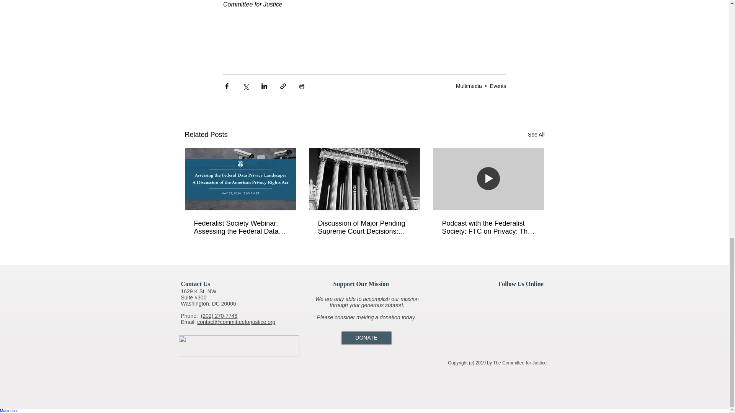 This screenshot has width=735, height=413. What do you see at coordinates (469, 86) in the screenshot?
I see `Multimedia` at bounding box center [469, 86].